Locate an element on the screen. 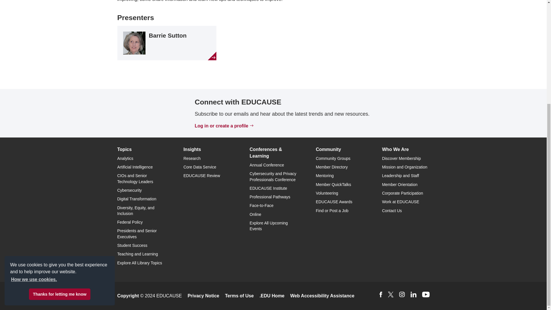  Cybersecurity is located at coordinates (129, 190).